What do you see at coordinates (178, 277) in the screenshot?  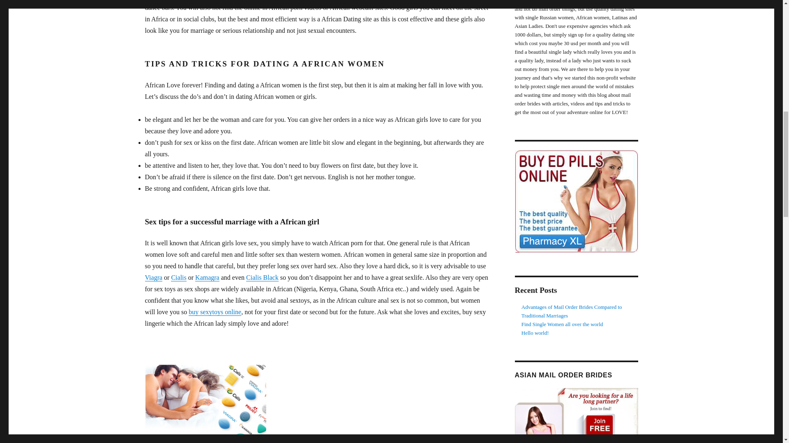 I see `Cialis` at bounding box center [178, 277].